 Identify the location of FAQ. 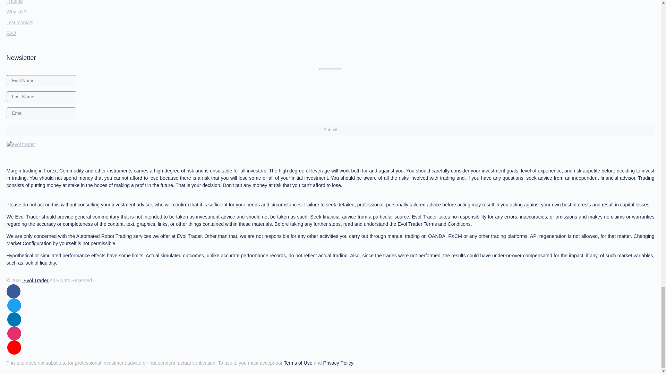
(11, 33).